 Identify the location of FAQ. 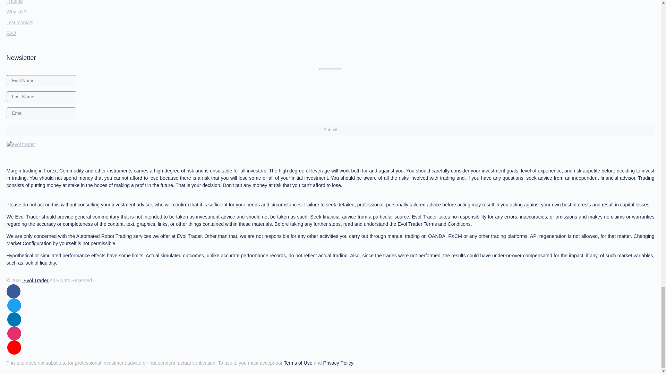
(11, 33).